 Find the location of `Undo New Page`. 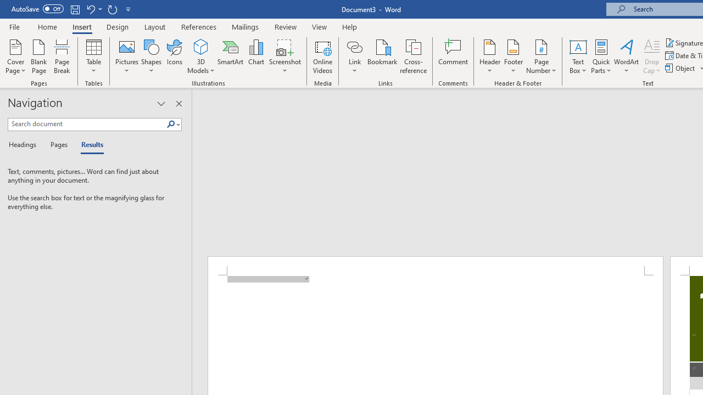

Undo New Page is located at coordinates (90, 9).